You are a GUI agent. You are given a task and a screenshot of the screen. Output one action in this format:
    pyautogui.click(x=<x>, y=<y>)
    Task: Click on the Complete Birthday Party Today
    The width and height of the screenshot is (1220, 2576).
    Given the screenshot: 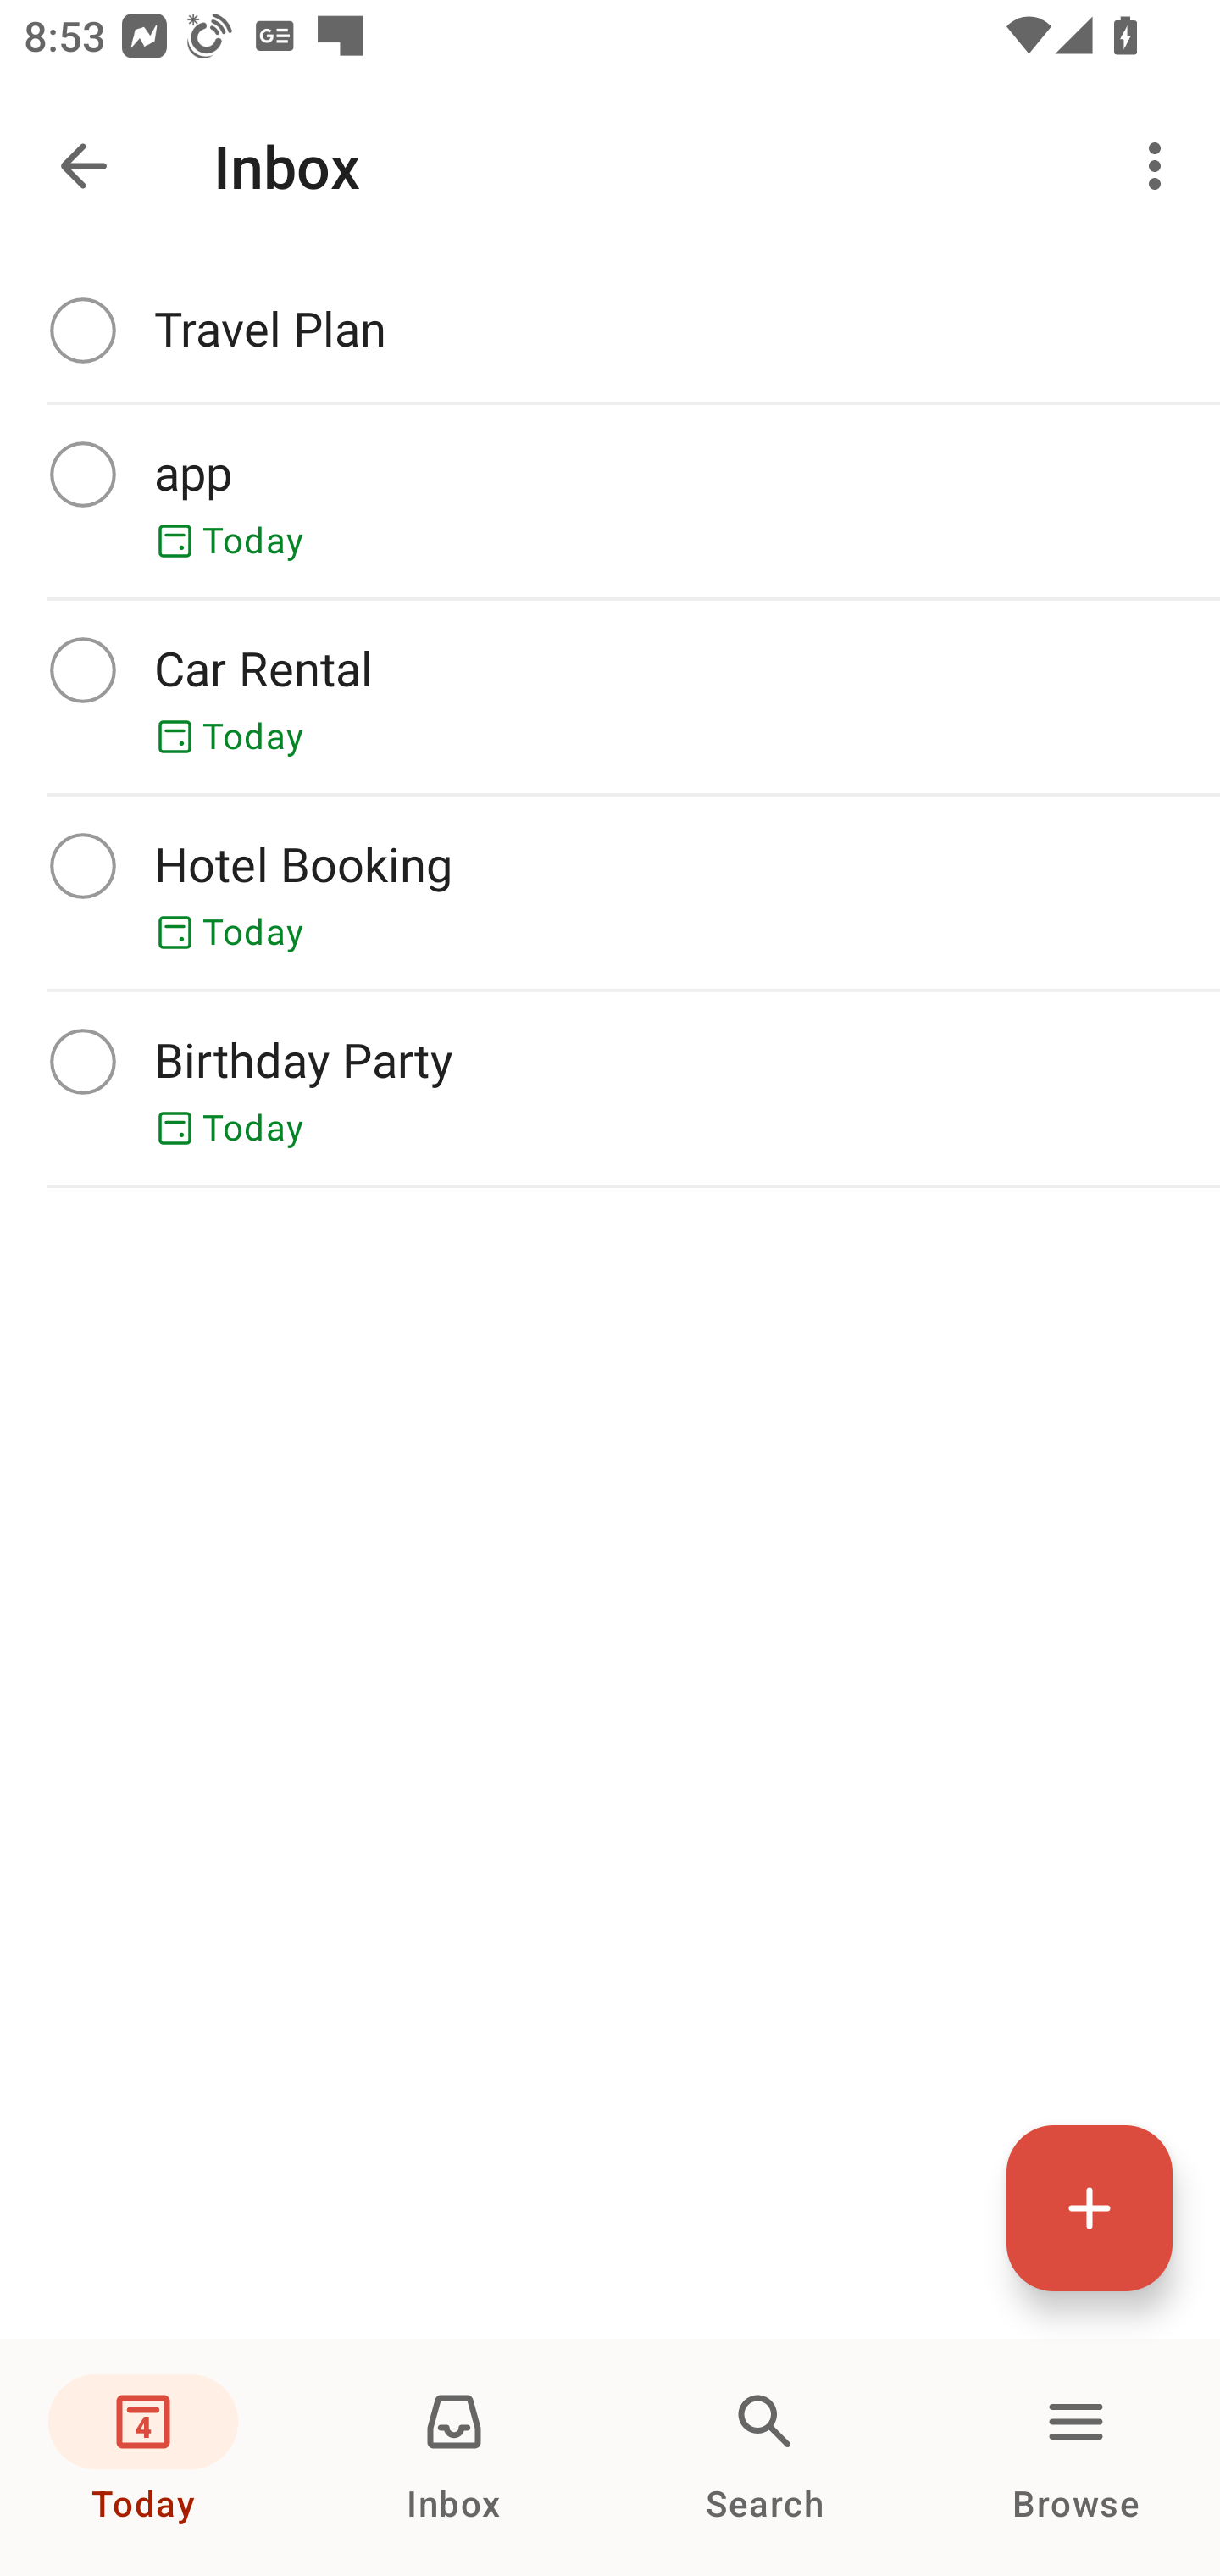 What is the action you would take?
    pyautogui.click(x=610, y=1088)
    